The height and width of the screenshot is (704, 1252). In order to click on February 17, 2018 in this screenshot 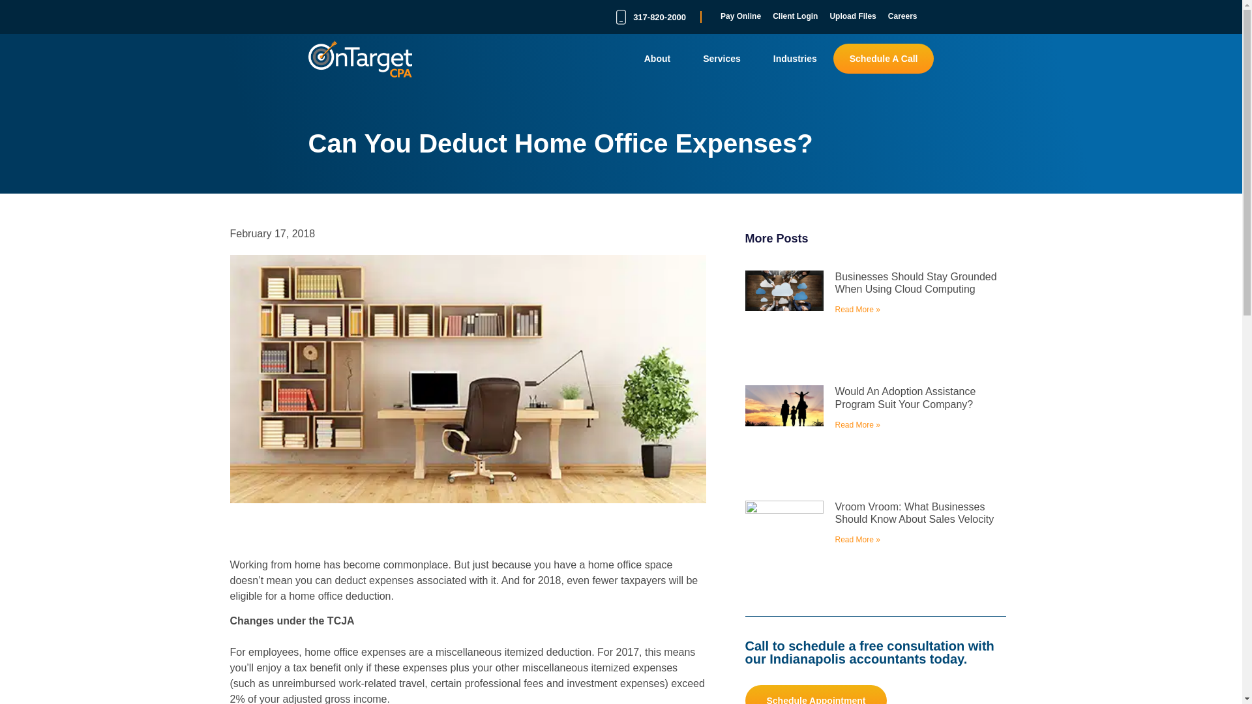, I will do `click(272, 233)`.